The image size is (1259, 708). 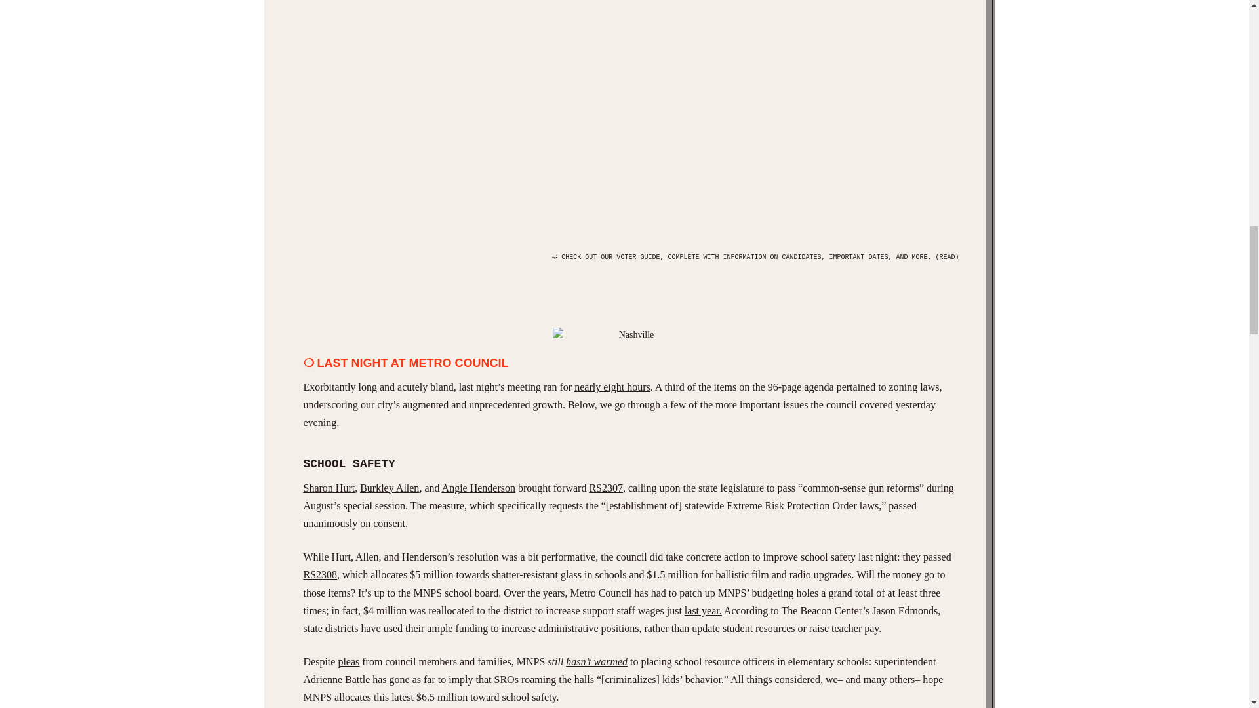 What do you see at coordinates (947, 257) in the screenshot?
I see `READ` at bounding box center [947, 257].